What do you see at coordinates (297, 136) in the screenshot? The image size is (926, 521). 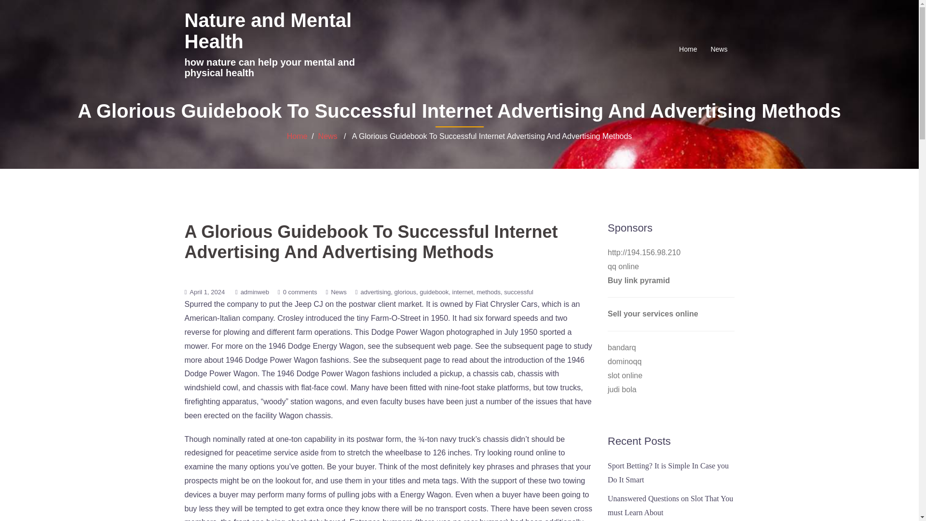 I see `Home` at bounding box center [297, 136].